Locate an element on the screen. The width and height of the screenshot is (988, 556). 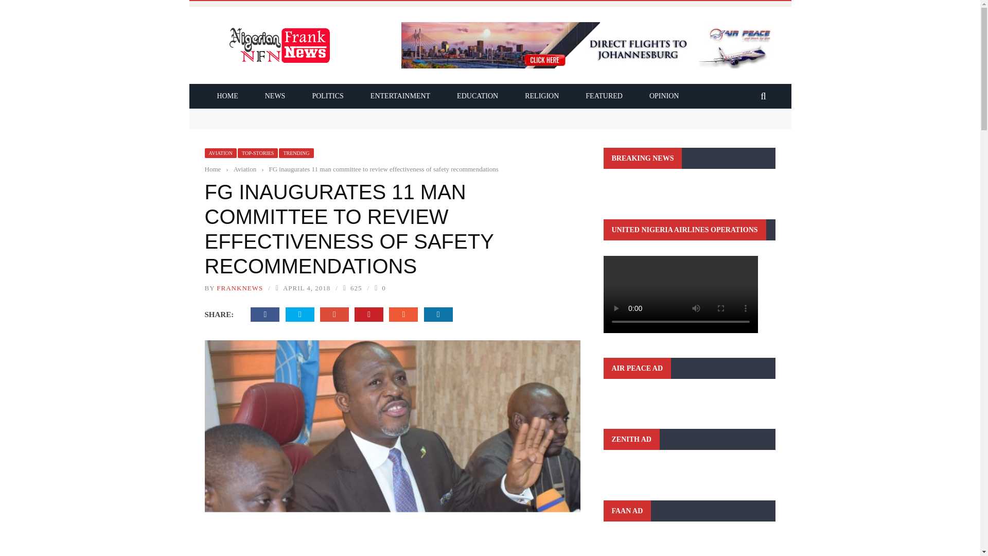
TOP-STORIES is located at coordinates (257, 153).